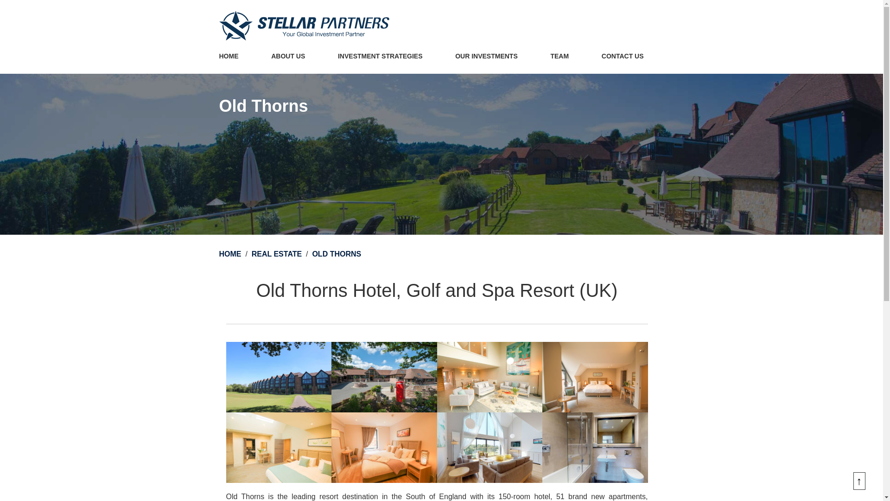 This screenshot has height=501, width=890. I want to click on HOME, so click(230, 254).